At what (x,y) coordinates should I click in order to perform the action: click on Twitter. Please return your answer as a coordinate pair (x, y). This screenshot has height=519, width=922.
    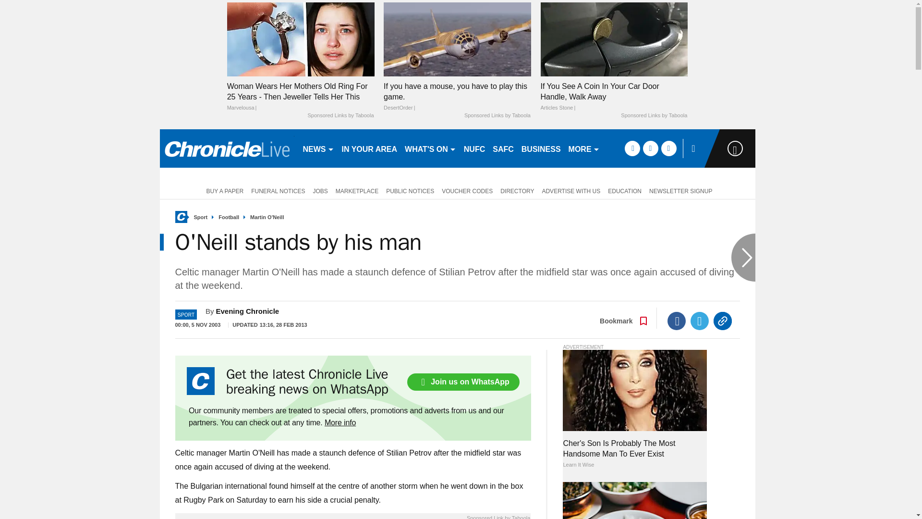
    Looking at the image, I should click on (700, 321).